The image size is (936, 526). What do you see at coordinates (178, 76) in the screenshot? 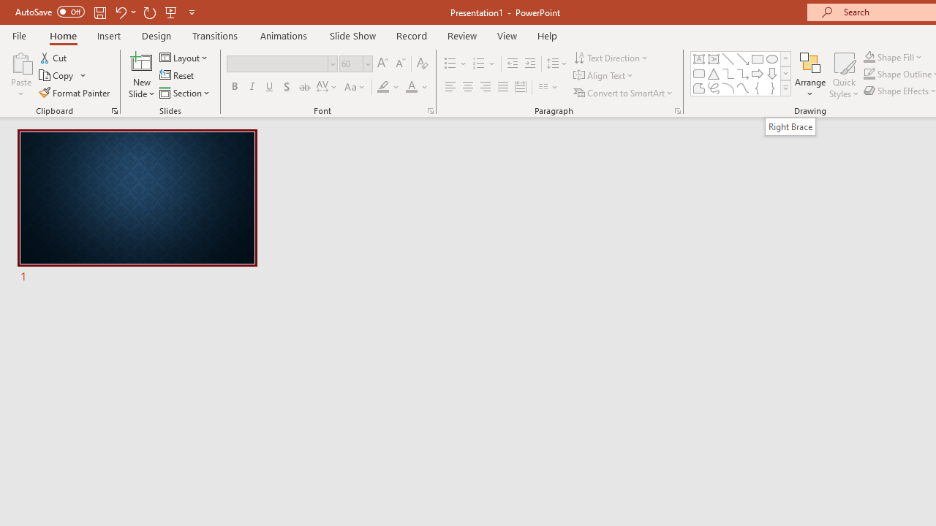
I see `Reset` at bounding box center [178, 76].